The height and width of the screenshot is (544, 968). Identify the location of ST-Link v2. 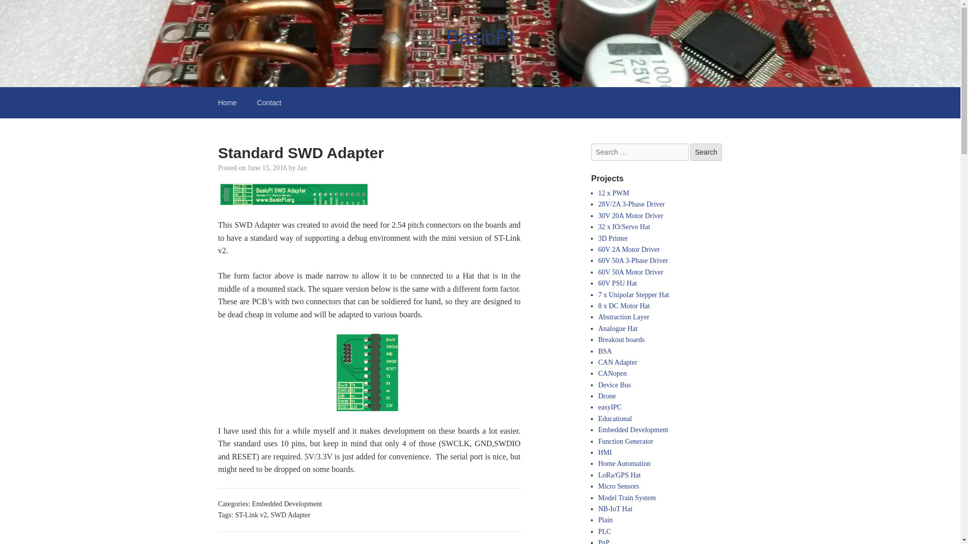
(251, 515).